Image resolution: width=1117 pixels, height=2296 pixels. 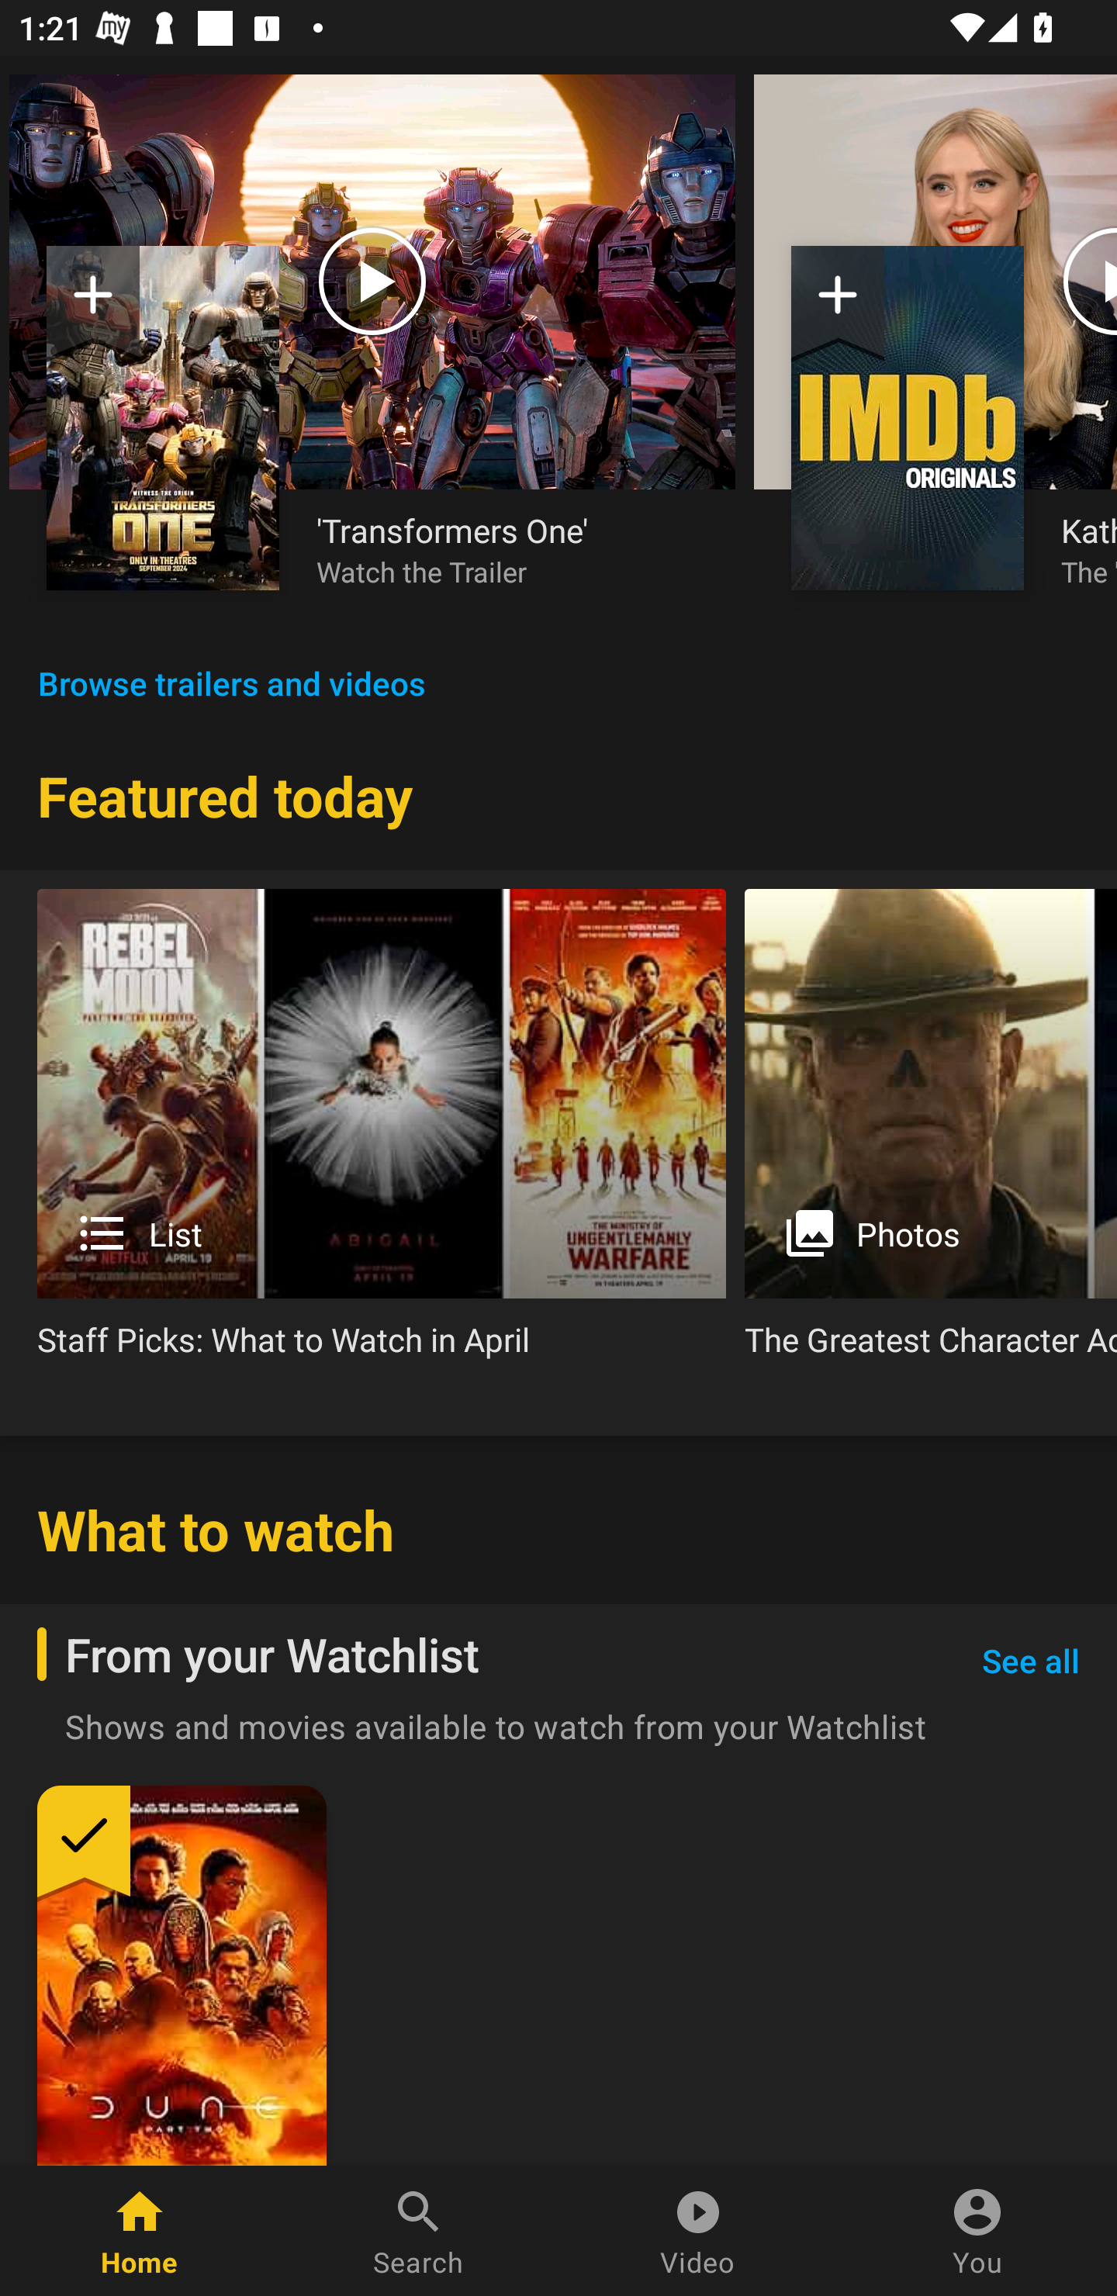 What do you see at coordinates (163, 417) in the screenshot?
I see `Not in watchlist` at bounding box center [163, 417].